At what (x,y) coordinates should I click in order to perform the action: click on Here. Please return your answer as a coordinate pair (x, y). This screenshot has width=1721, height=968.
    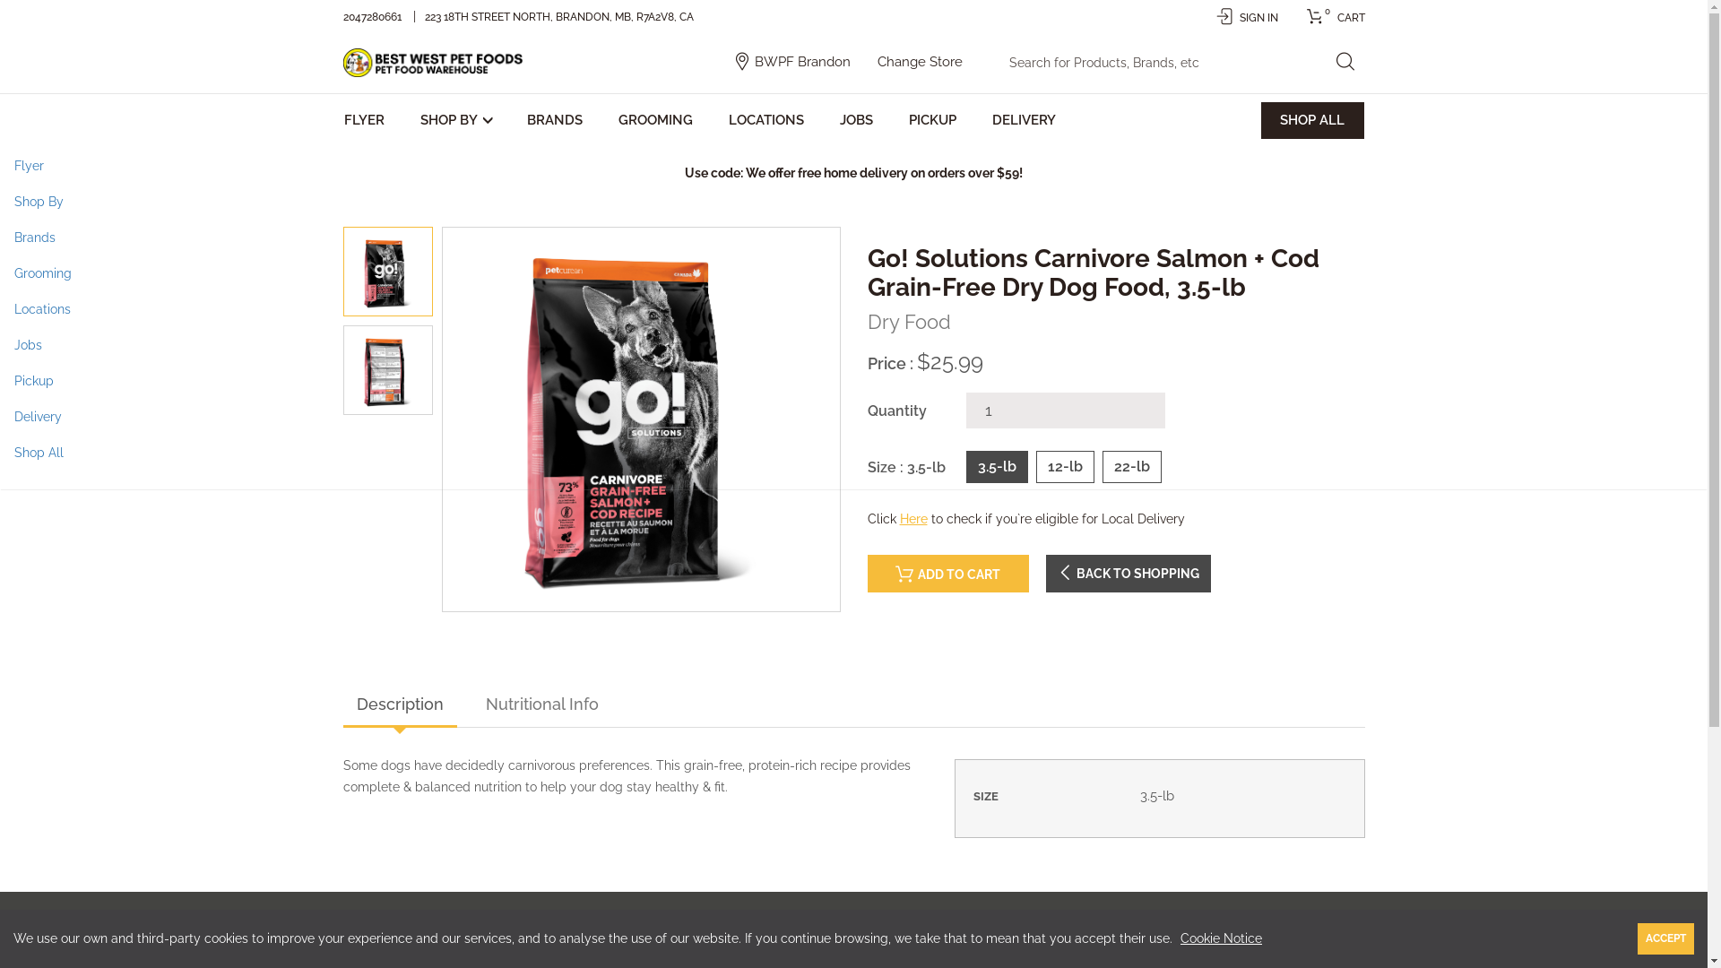
    Looking at the image, I should click on (914, 519).